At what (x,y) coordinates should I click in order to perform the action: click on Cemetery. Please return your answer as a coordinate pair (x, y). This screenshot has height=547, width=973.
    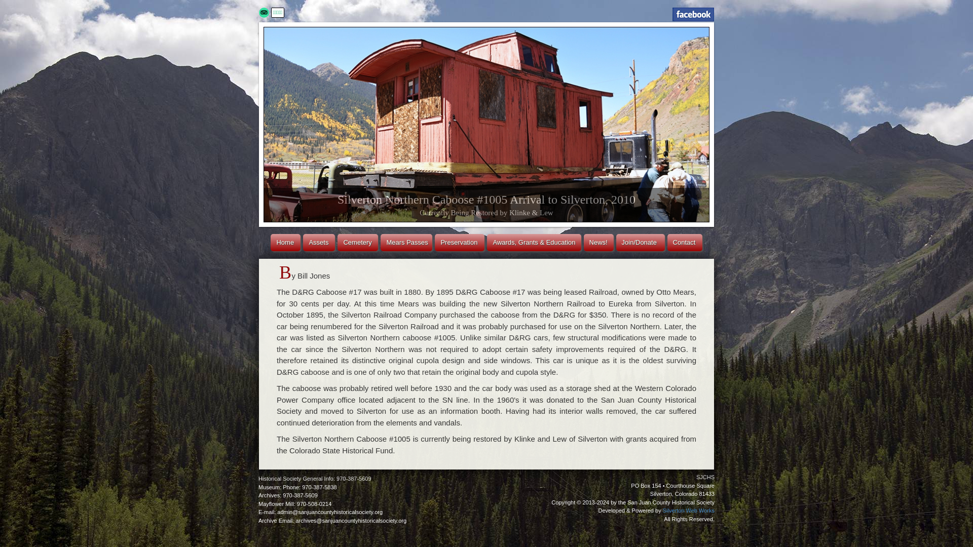
    Looking at the image, I should click on (358, 242).